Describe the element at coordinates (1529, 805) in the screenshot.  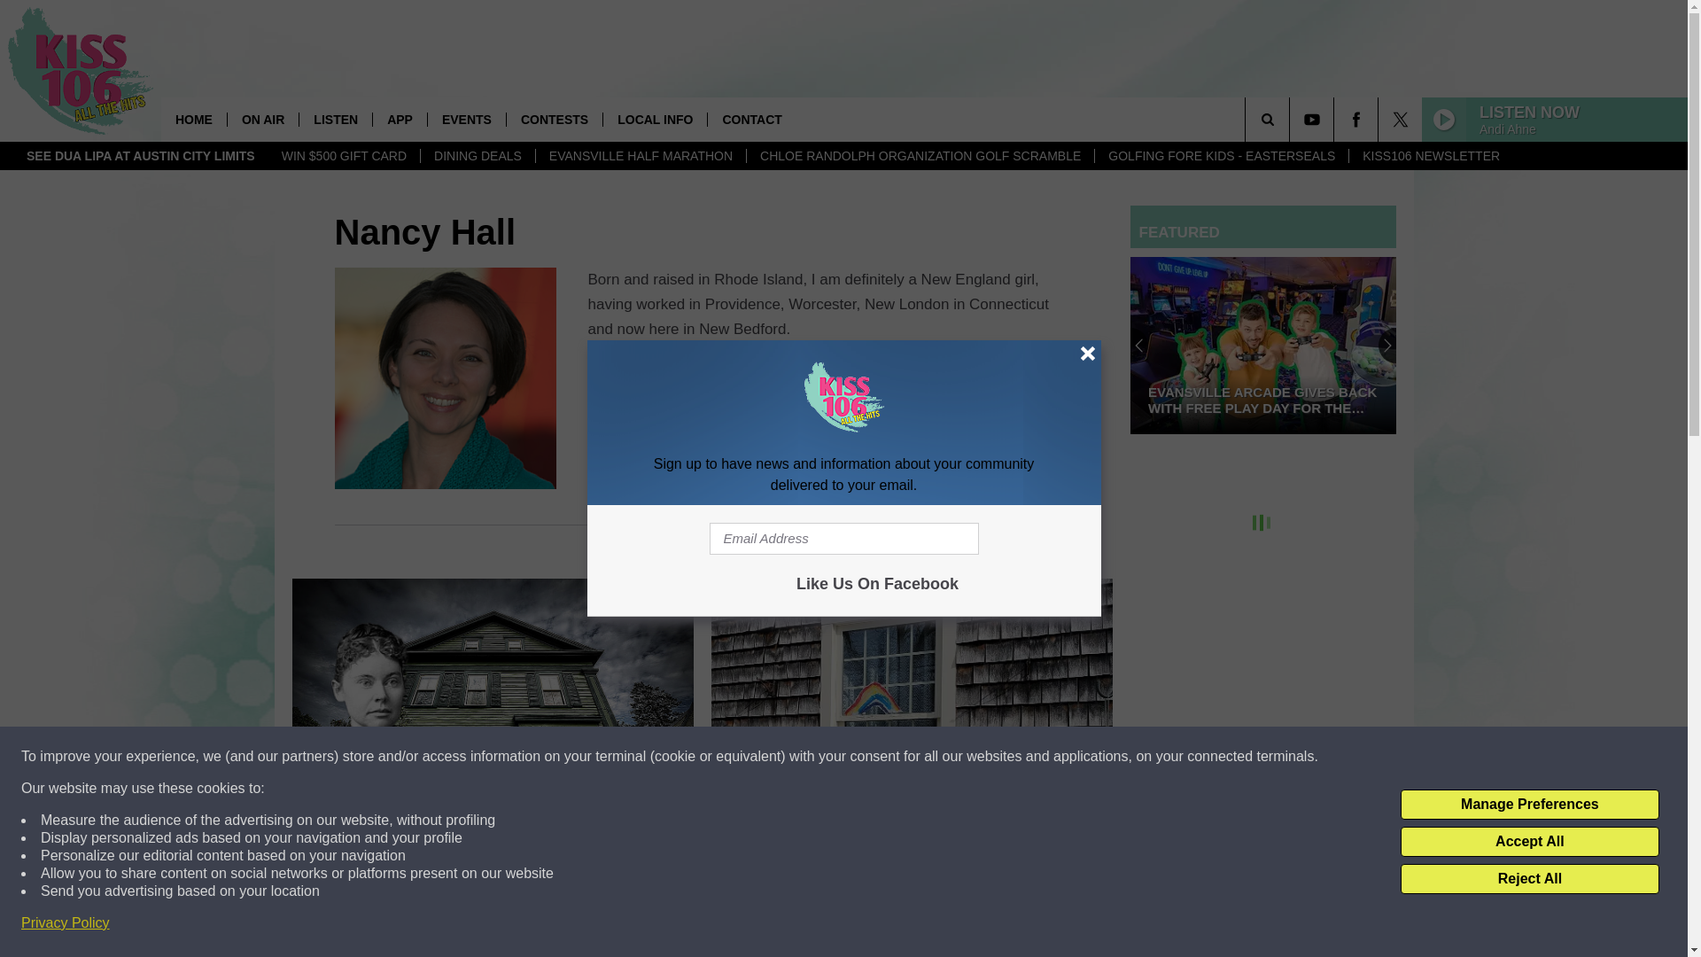
I see `Manage Preferences` at that location.